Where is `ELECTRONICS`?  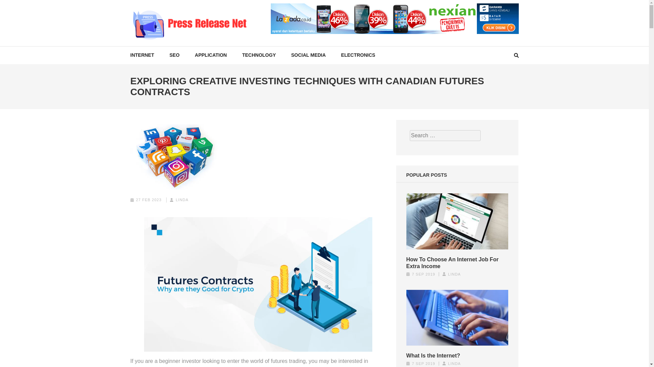 ELECTRONICS is located at coordinates (358, 55).